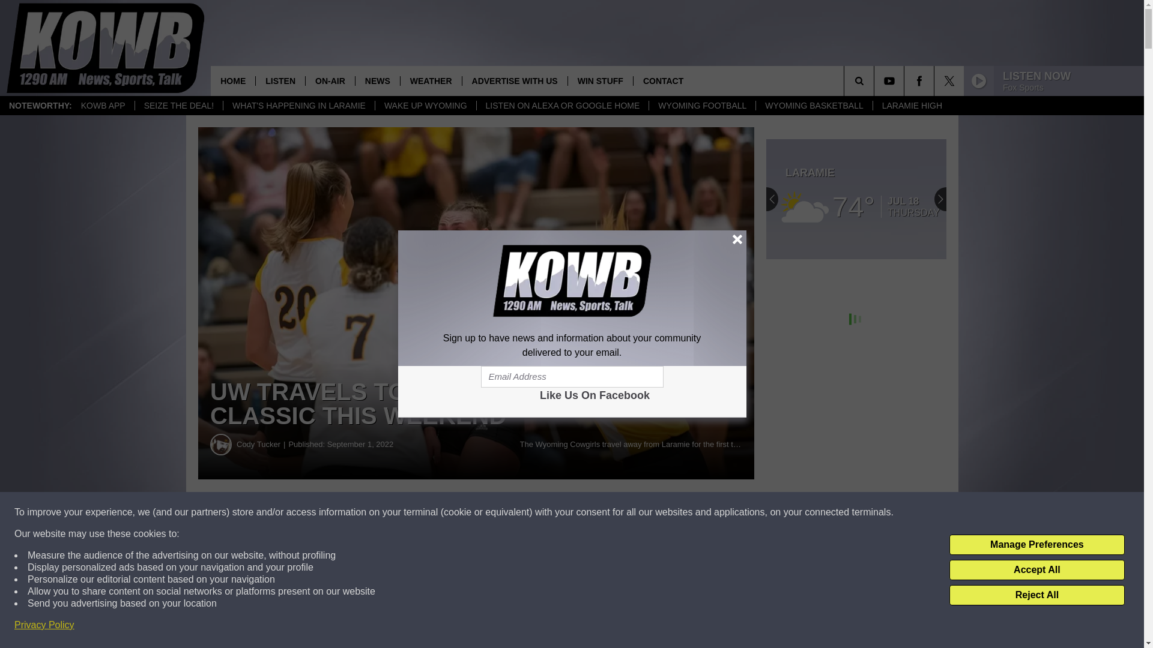 This screenshot has height=648, width=1153. What do you see at coordinates (1036, 595) in the screenshot?
I see `Reject All` at bounding box center [1036, 595].